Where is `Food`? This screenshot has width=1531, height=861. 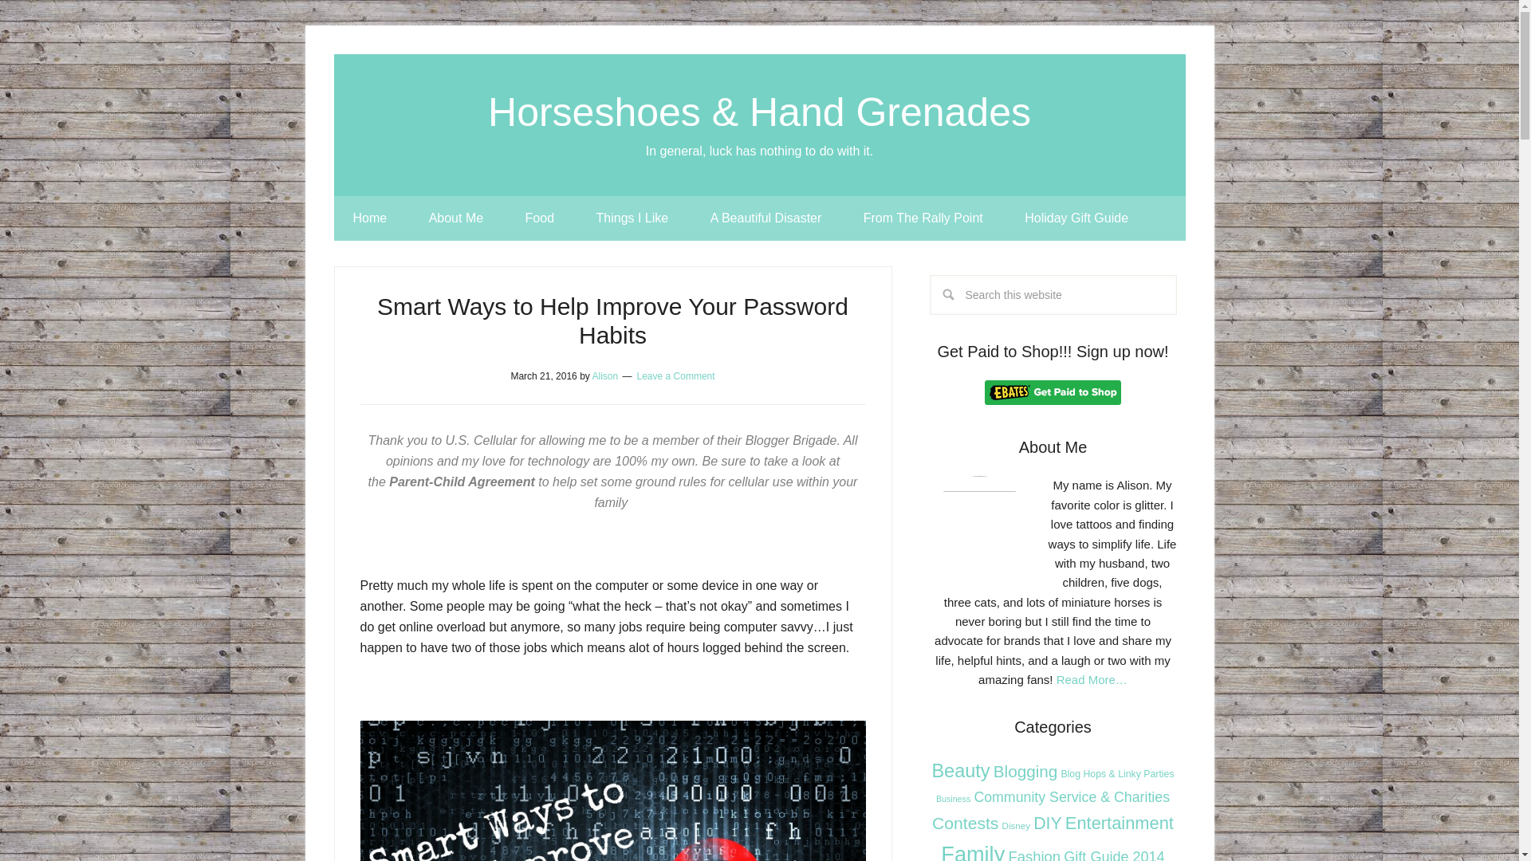
Food is located at coordinates (539, 218).